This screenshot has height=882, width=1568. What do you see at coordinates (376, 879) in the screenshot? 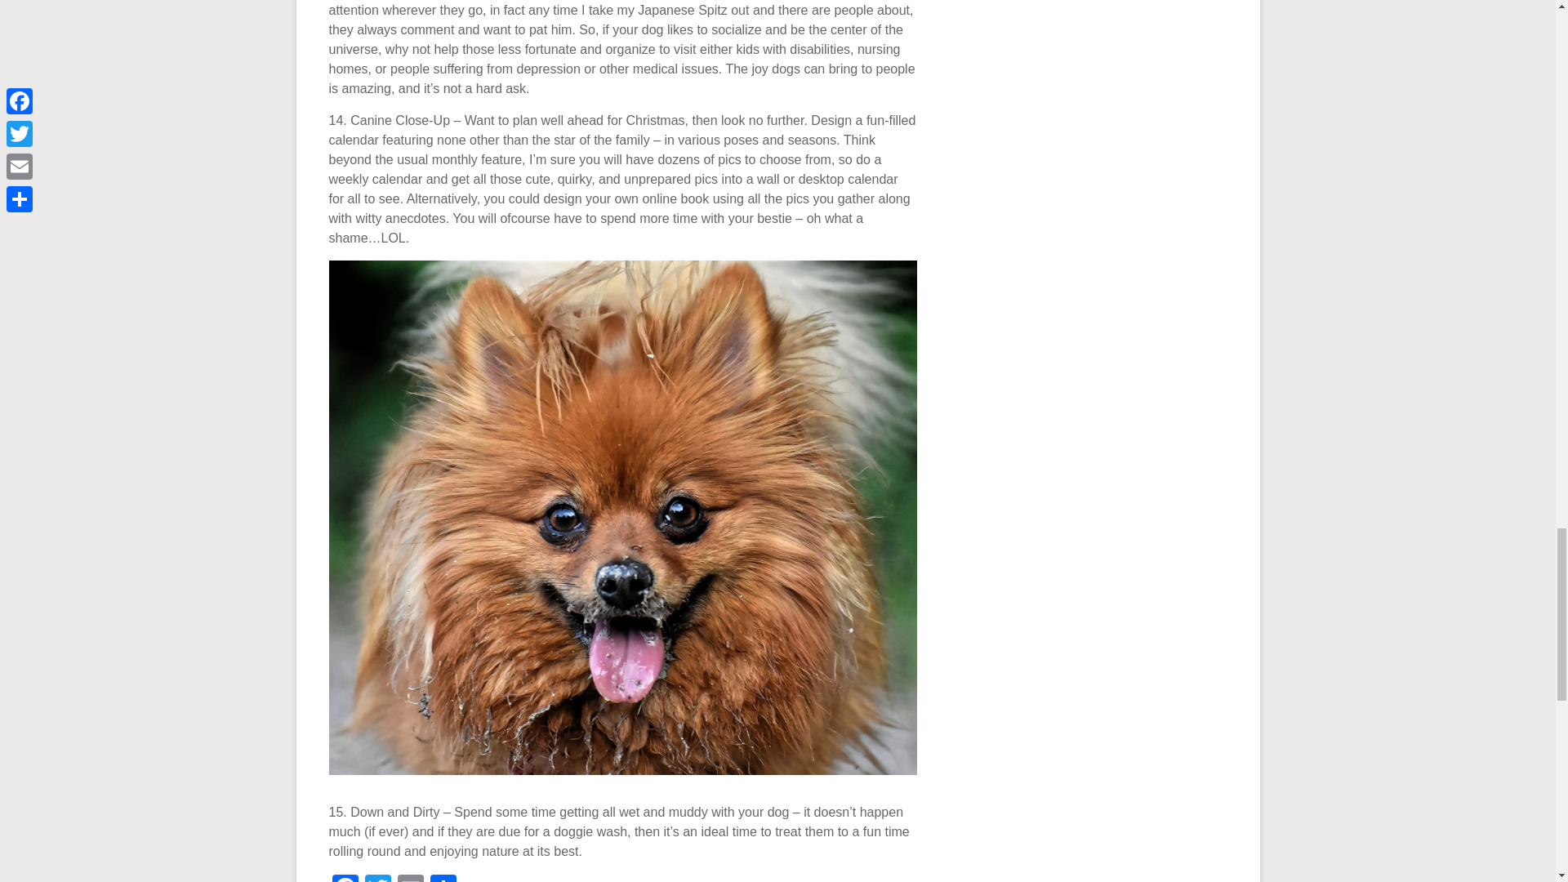
I see `Twitter` at bounding box center [376, 879].